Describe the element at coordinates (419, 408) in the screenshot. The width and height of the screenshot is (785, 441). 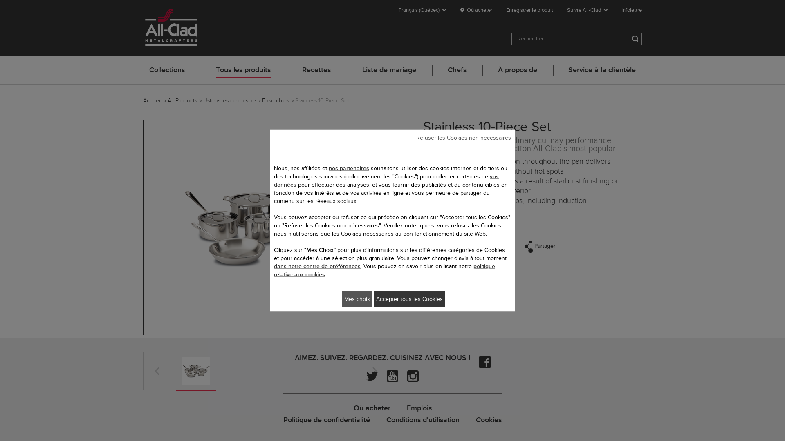
I see `Emplois` at that location.